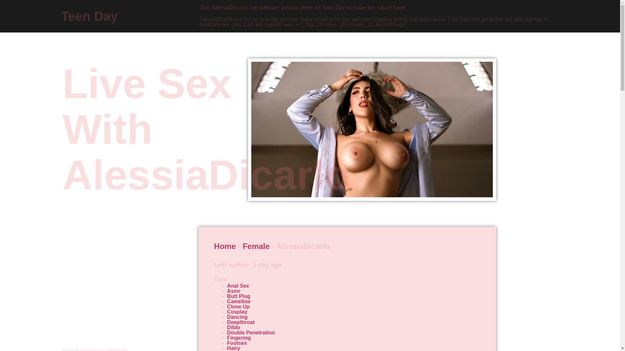 The height and width of the screenshot is (351, 625). I want to click on High Heel, so click(239, 351).